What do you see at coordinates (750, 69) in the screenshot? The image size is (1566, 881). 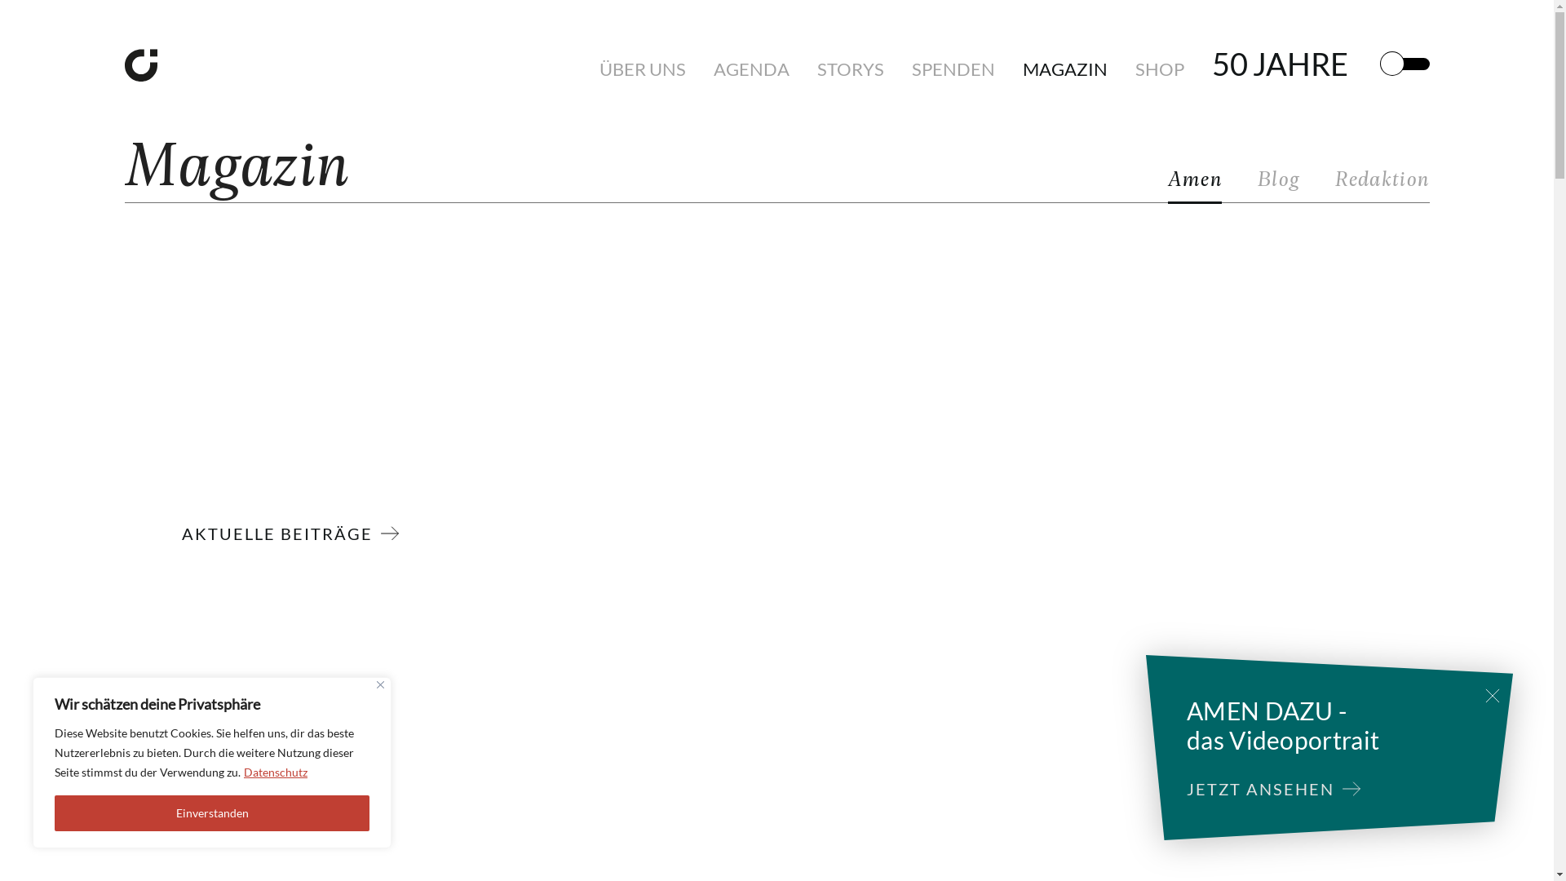 I see `AGENDA` at bounding box center [750, 69].